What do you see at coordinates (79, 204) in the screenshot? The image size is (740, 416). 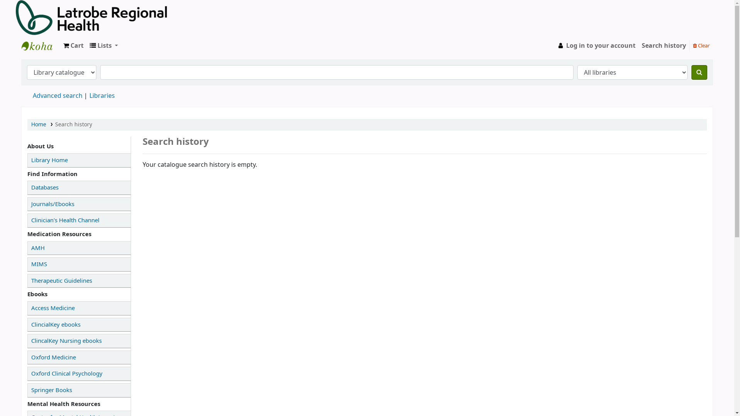 I see `Journals/Ebooks` at bounding box center [79, 204].